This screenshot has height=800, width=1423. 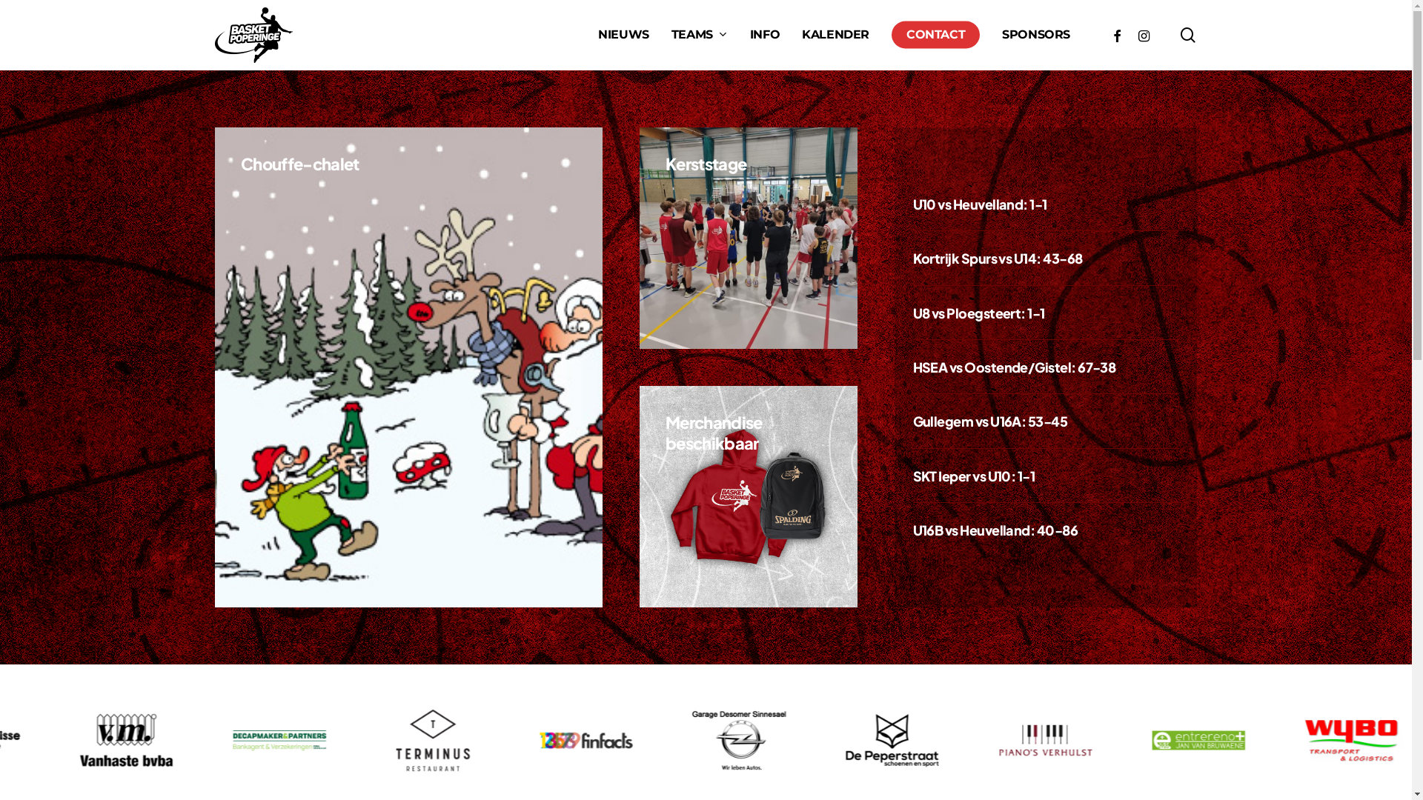 I want to click on INFO, so click(x=765, y=35).